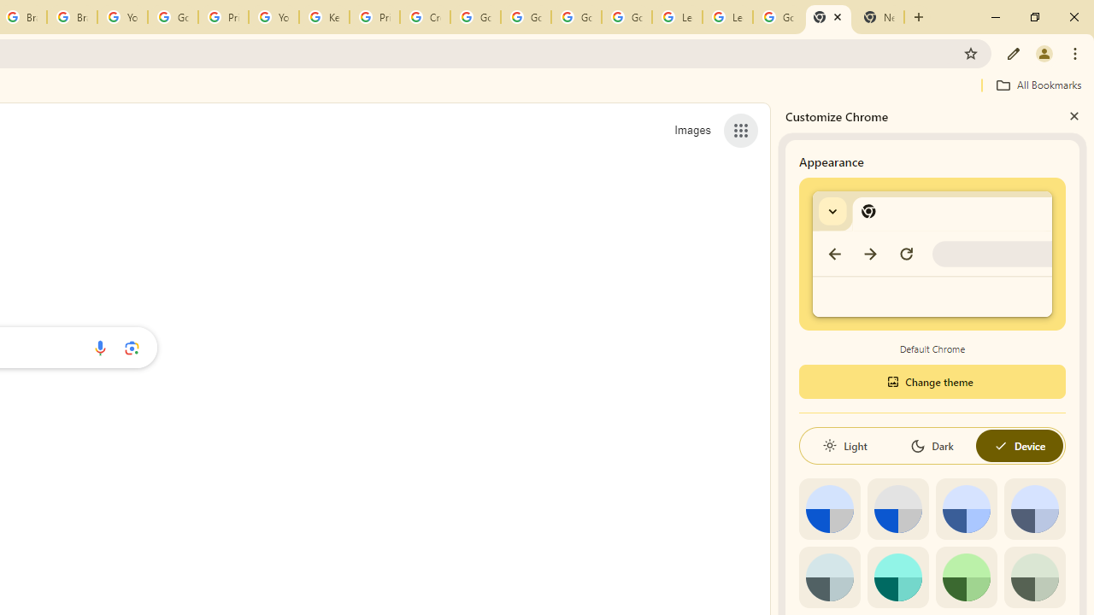 This screenshot has width=1094, height=615. What do you see at coordinates (932, 381) in the screenshot?
I see `Change theme` at bounding box center [932, 381].